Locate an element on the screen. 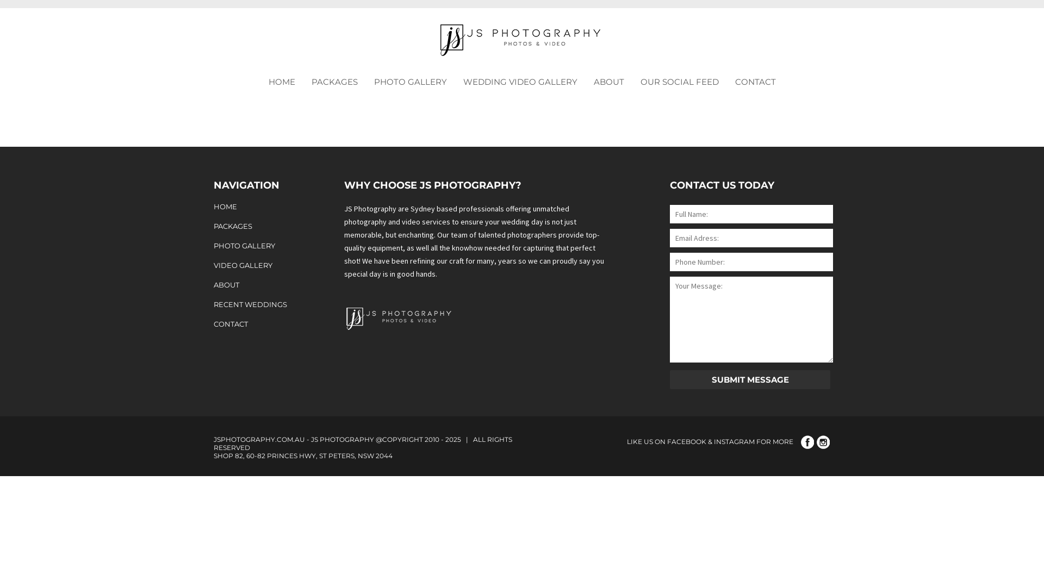 The image size is (1044, 587). Submit Message is located at coordinates (750, 379).